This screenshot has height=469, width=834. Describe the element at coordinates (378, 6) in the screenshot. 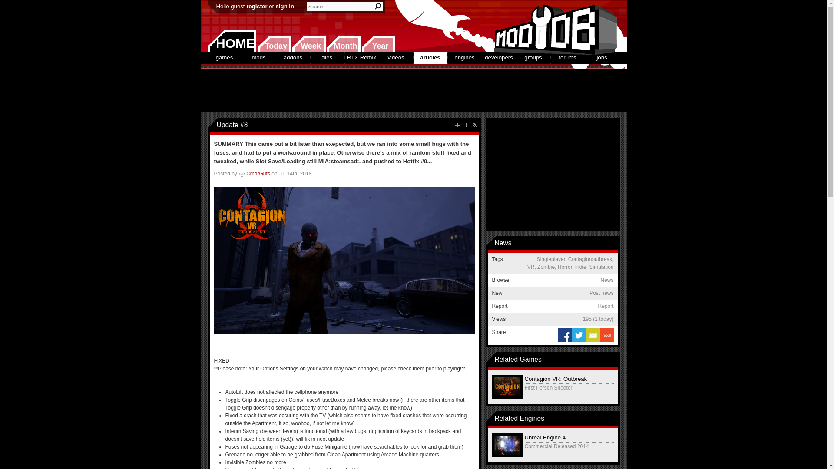

I see `Search` at that location.